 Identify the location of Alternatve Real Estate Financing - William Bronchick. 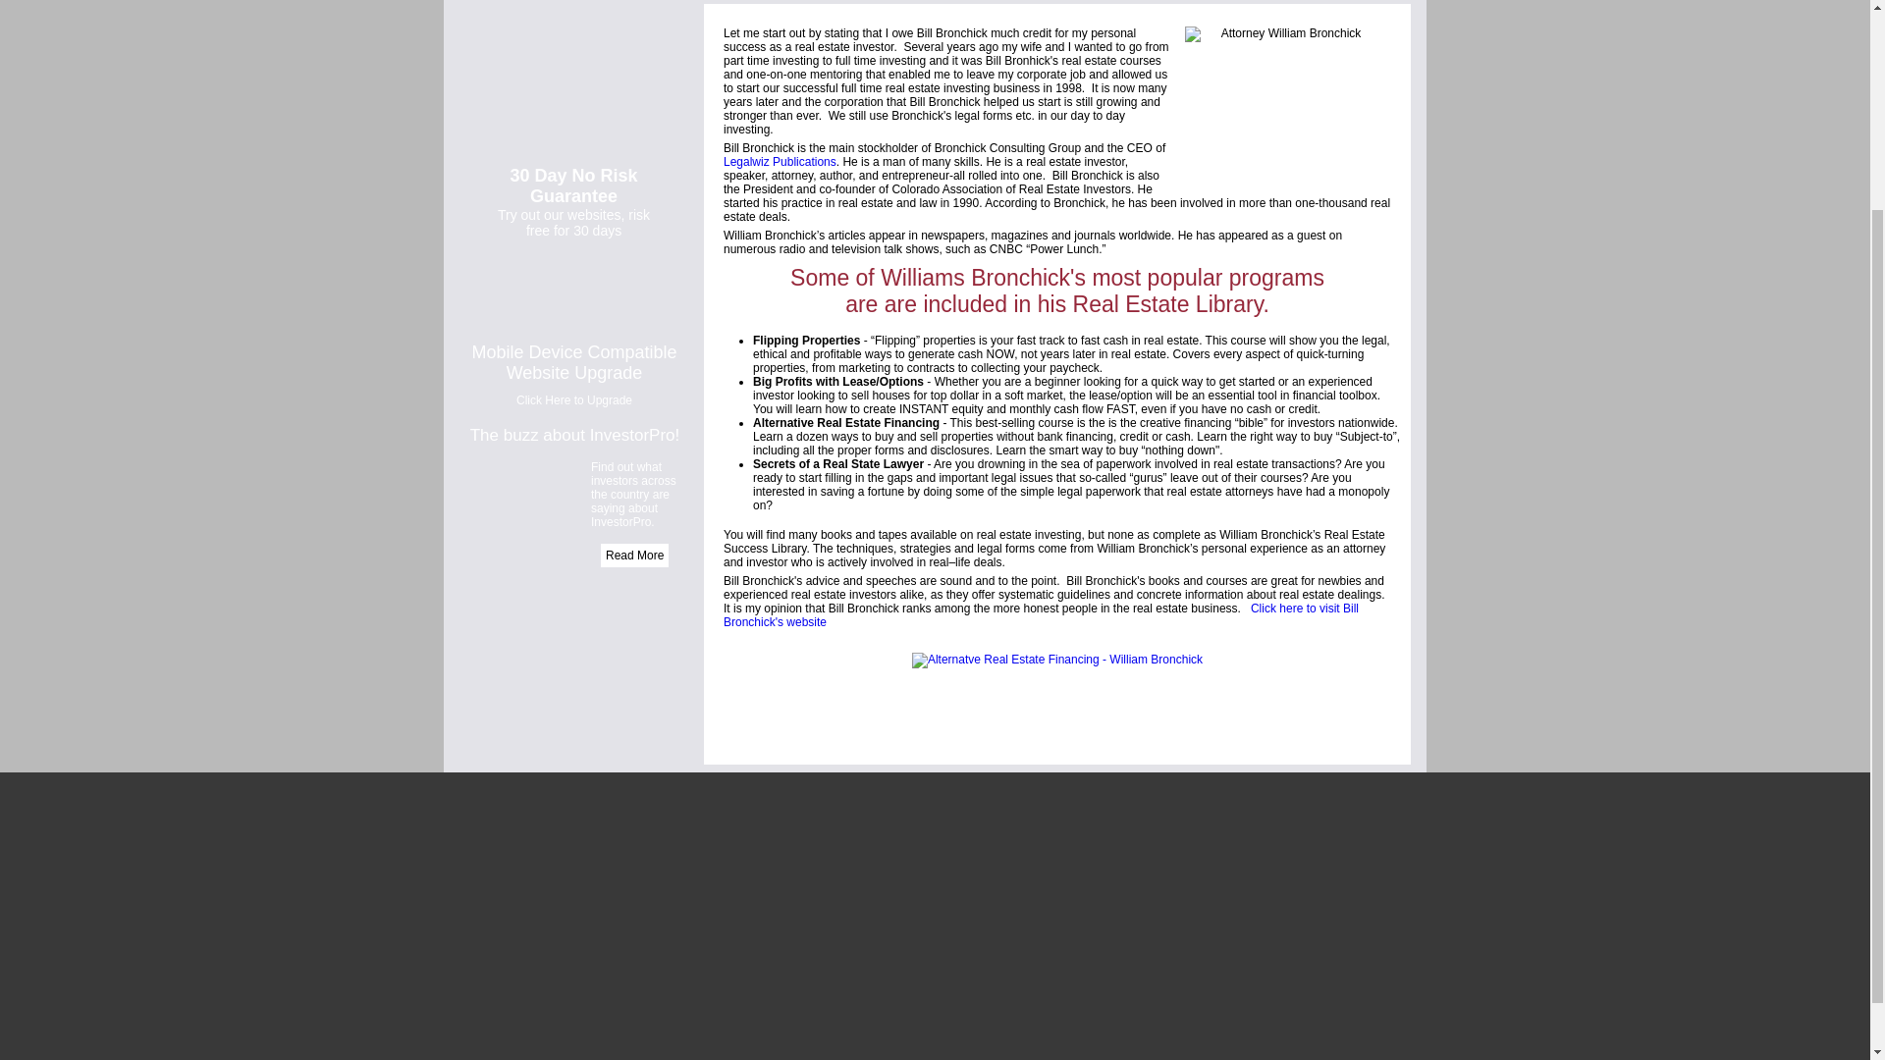
(1056, 660).